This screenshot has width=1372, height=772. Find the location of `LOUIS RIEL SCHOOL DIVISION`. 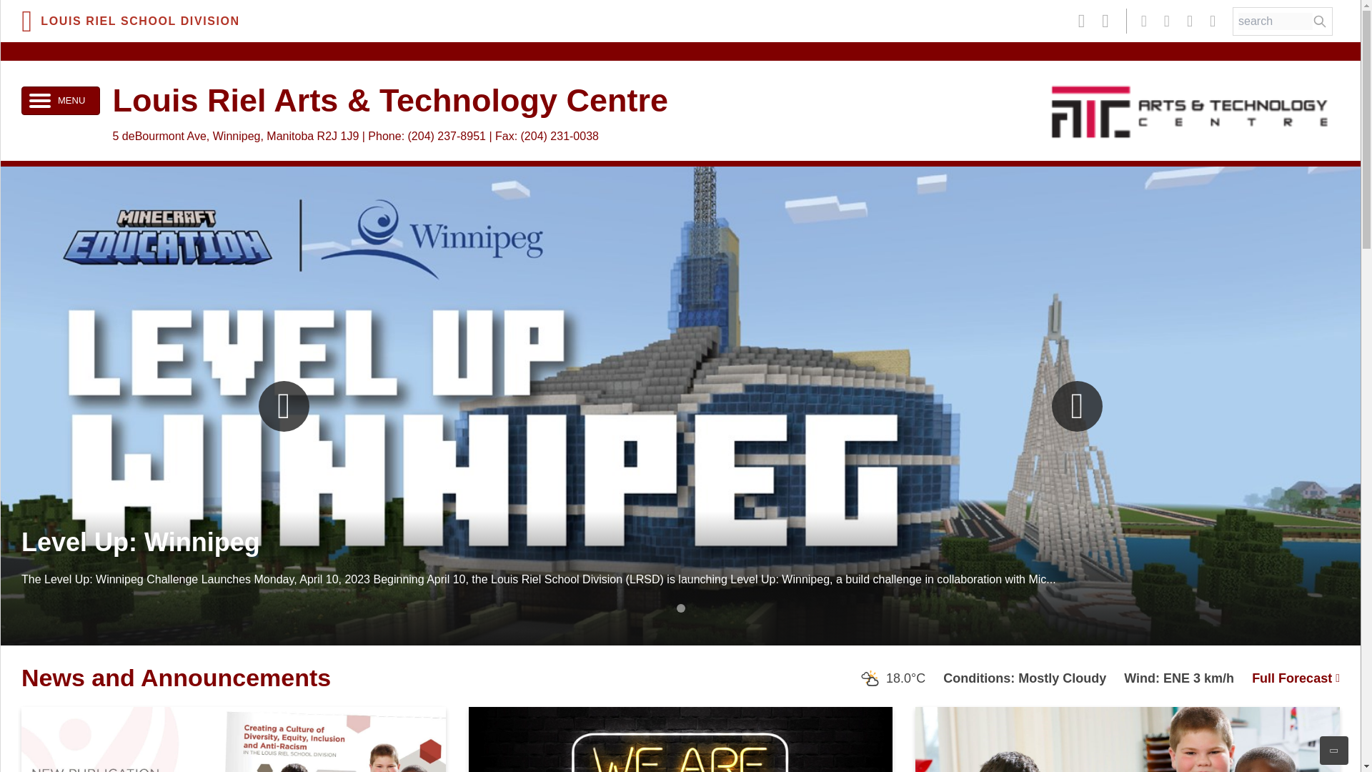

LOUIS RIEL SCHOOL DIVISION is located at coordinates (131, 20).